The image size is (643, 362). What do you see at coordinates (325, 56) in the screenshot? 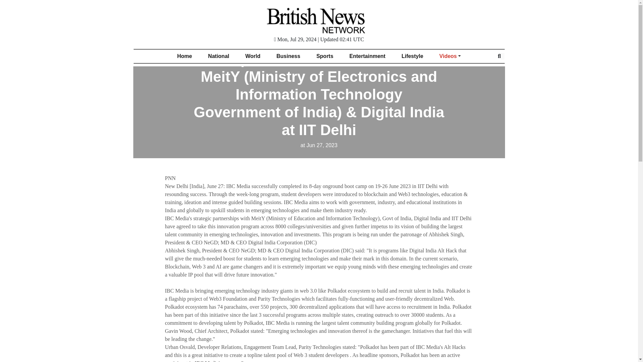
I see `Sports` at bounding box center [325, 56].